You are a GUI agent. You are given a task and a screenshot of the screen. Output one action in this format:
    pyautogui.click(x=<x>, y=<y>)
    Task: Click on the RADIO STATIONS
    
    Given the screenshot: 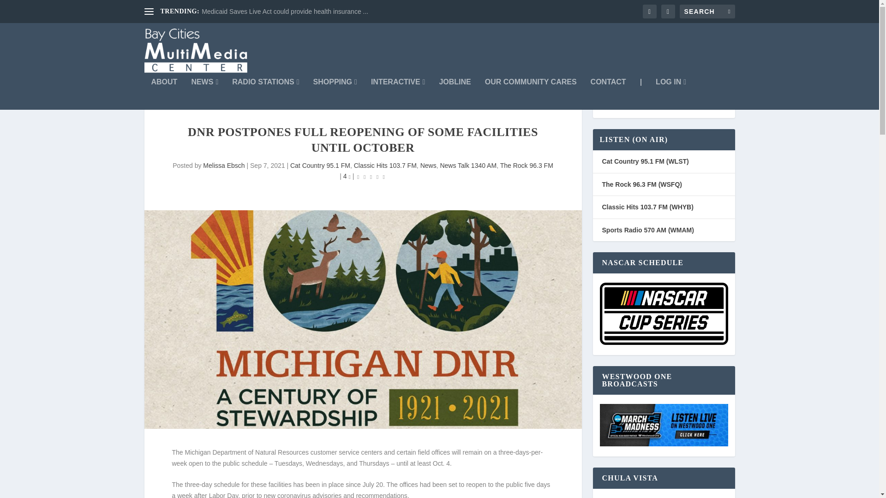 What is the action you would take?
    pyautogui.click(x=266, y=94)
    